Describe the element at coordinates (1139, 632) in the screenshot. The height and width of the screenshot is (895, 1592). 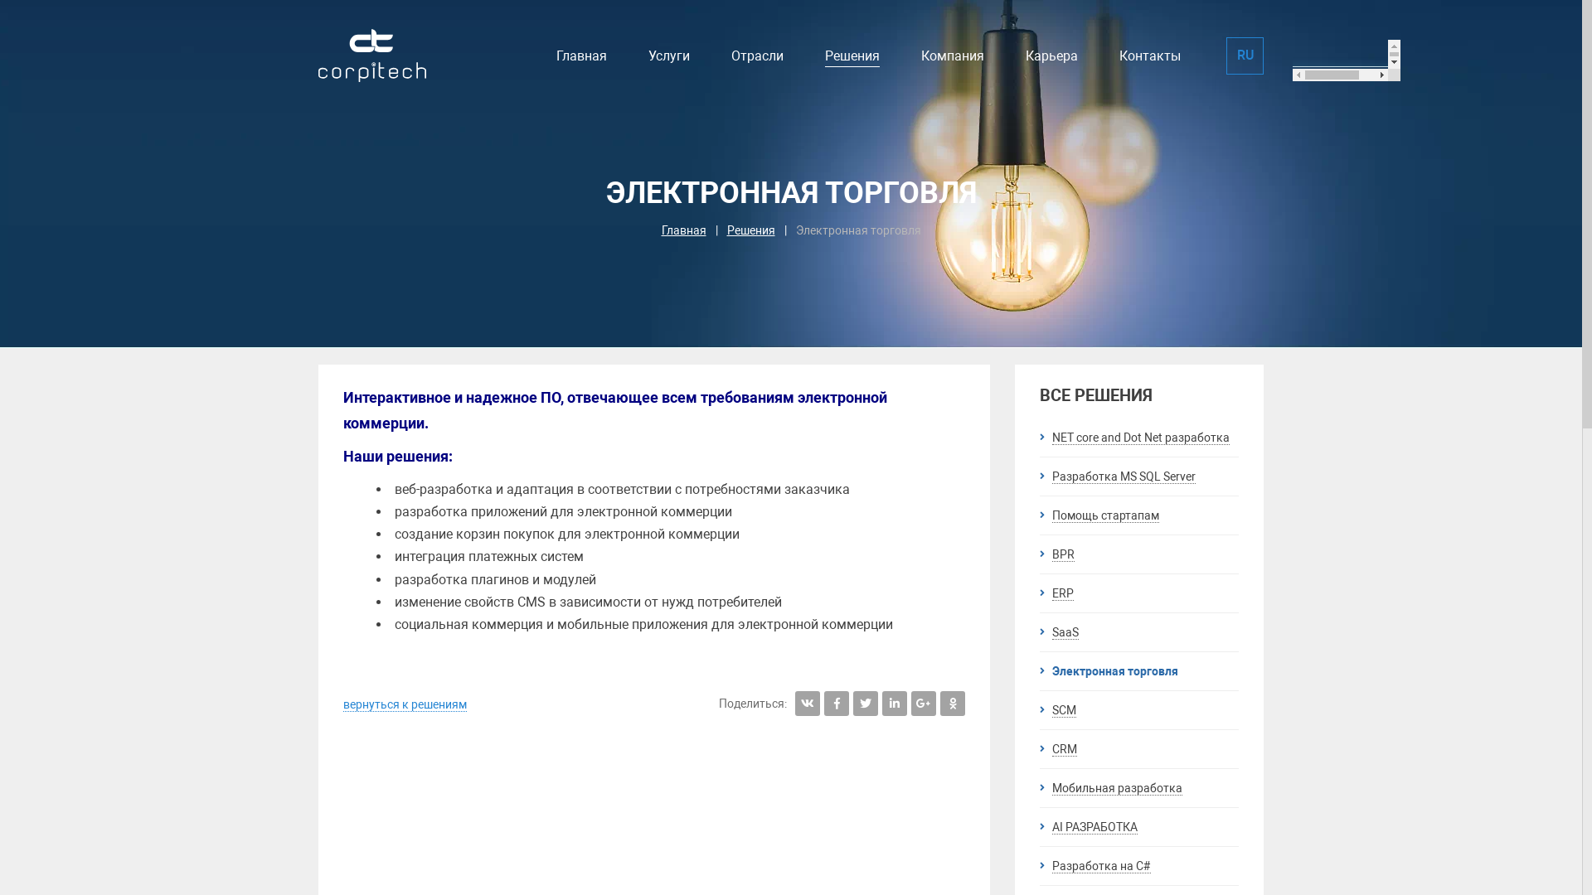
I see `SaaS` at that location.